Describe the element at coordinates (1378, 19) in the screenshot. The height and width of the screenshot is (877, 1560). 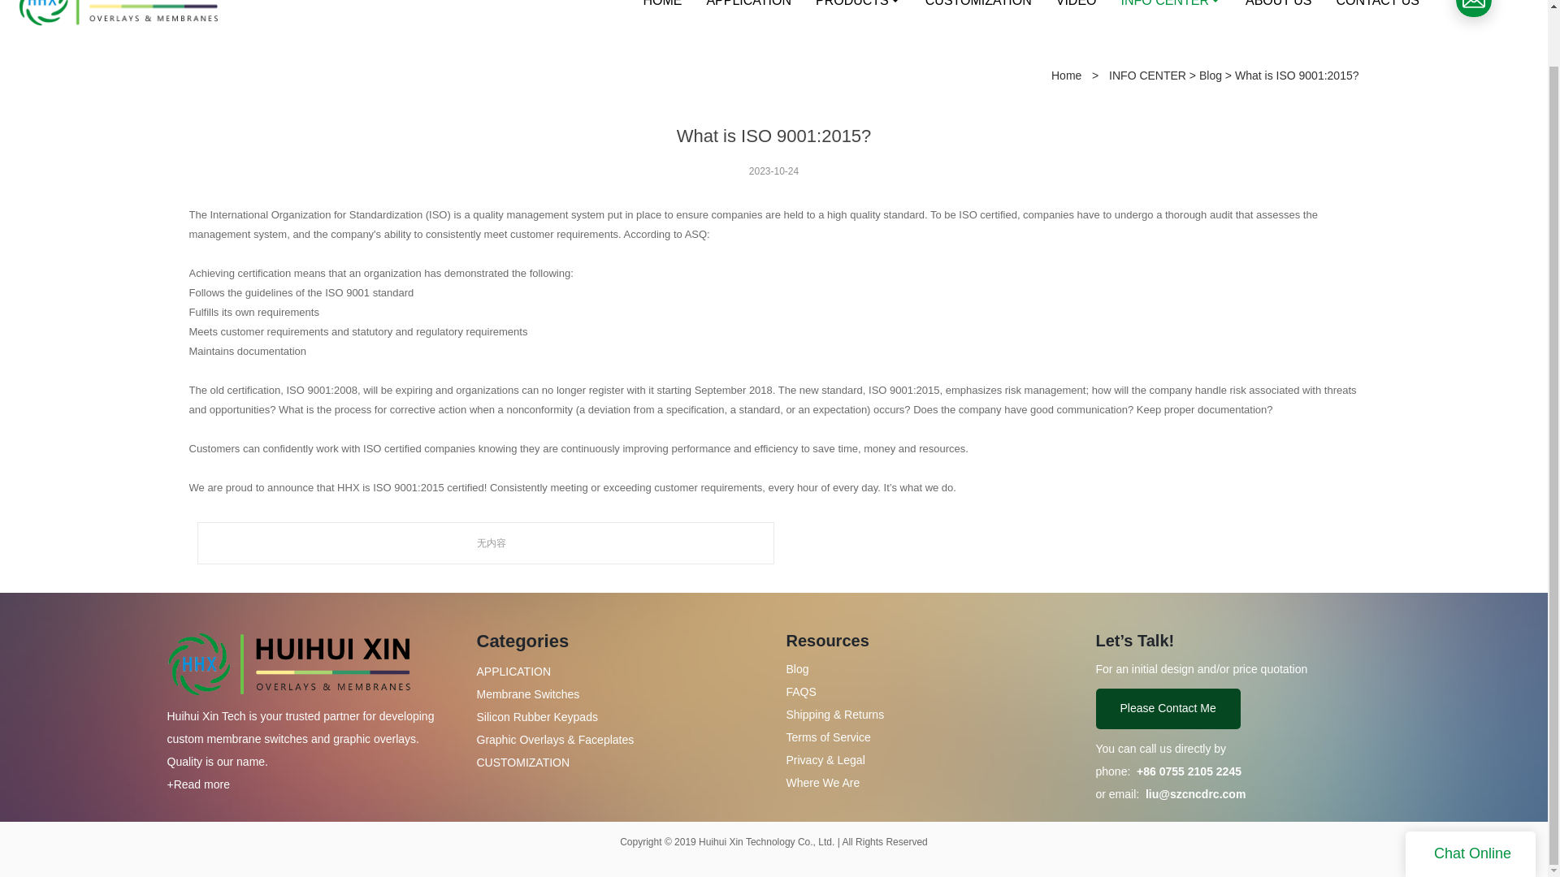
I see `CONTACT US` at that location.